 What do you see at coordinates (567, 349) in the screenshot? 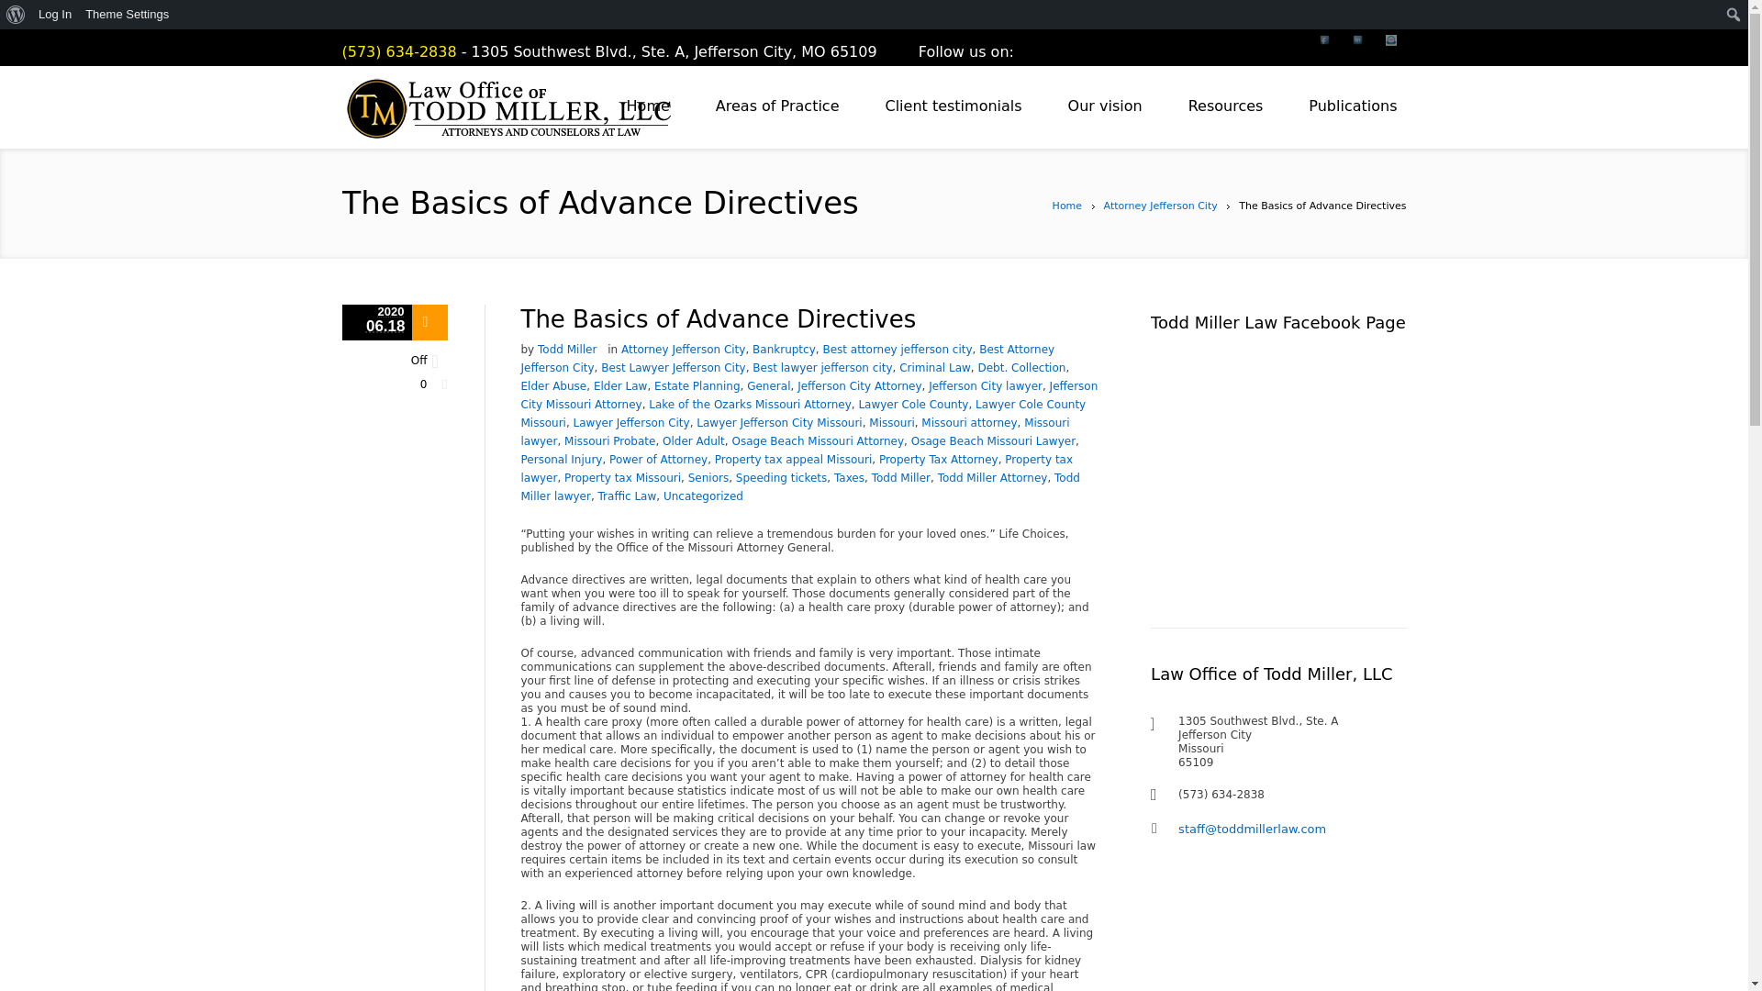
I see `Posts by Todd Miller` at bounding box center [567, 349].